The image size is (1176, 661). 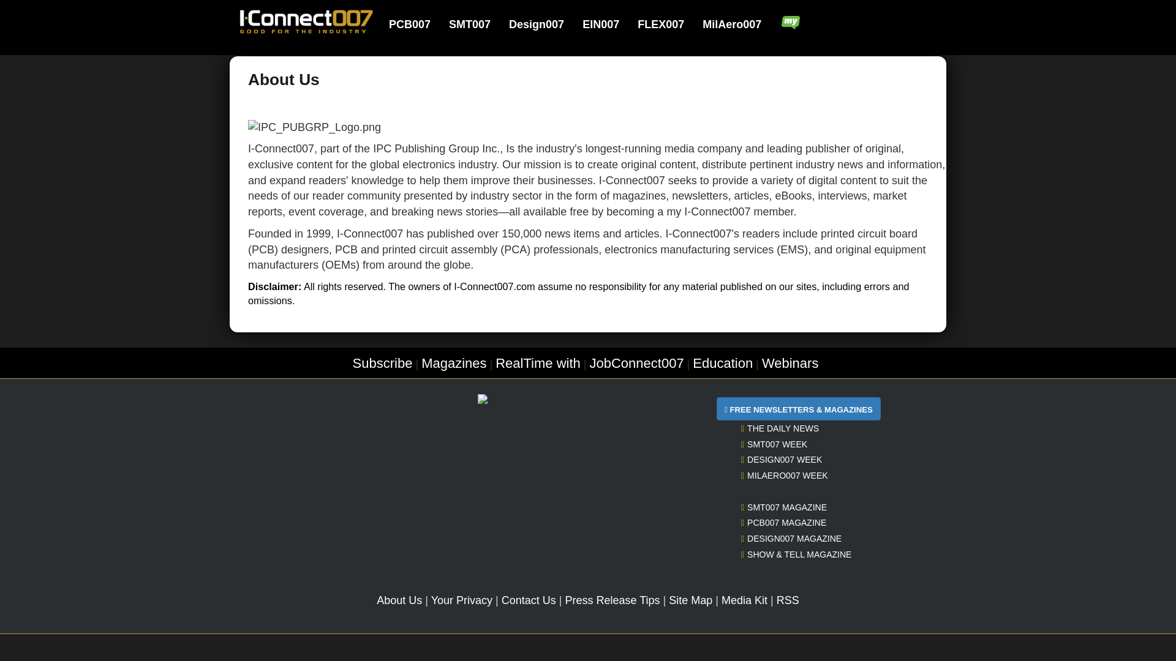 What do you see at coordinates (745, 600) in the screenshot?
I see `Media Kit` at bounding box center [745, 600].